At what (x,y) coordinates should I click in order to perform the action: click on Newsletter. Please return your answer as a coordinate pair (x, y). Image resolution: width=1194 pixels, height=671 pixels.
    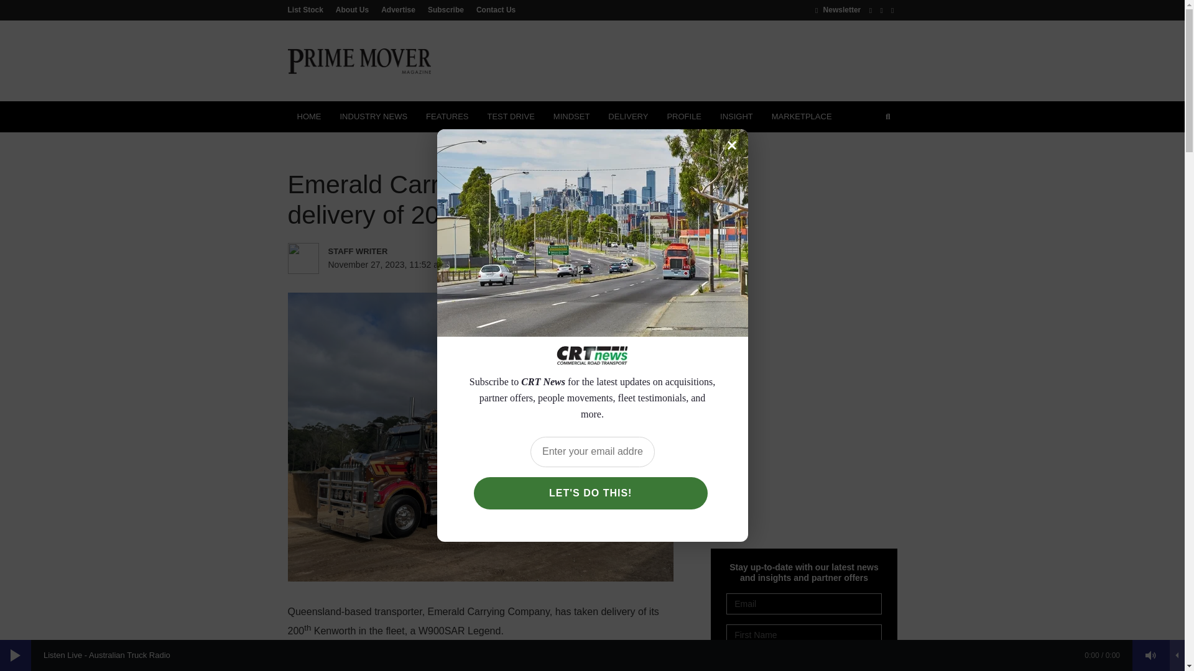
    Looking at the image, I should click on (838, 9).